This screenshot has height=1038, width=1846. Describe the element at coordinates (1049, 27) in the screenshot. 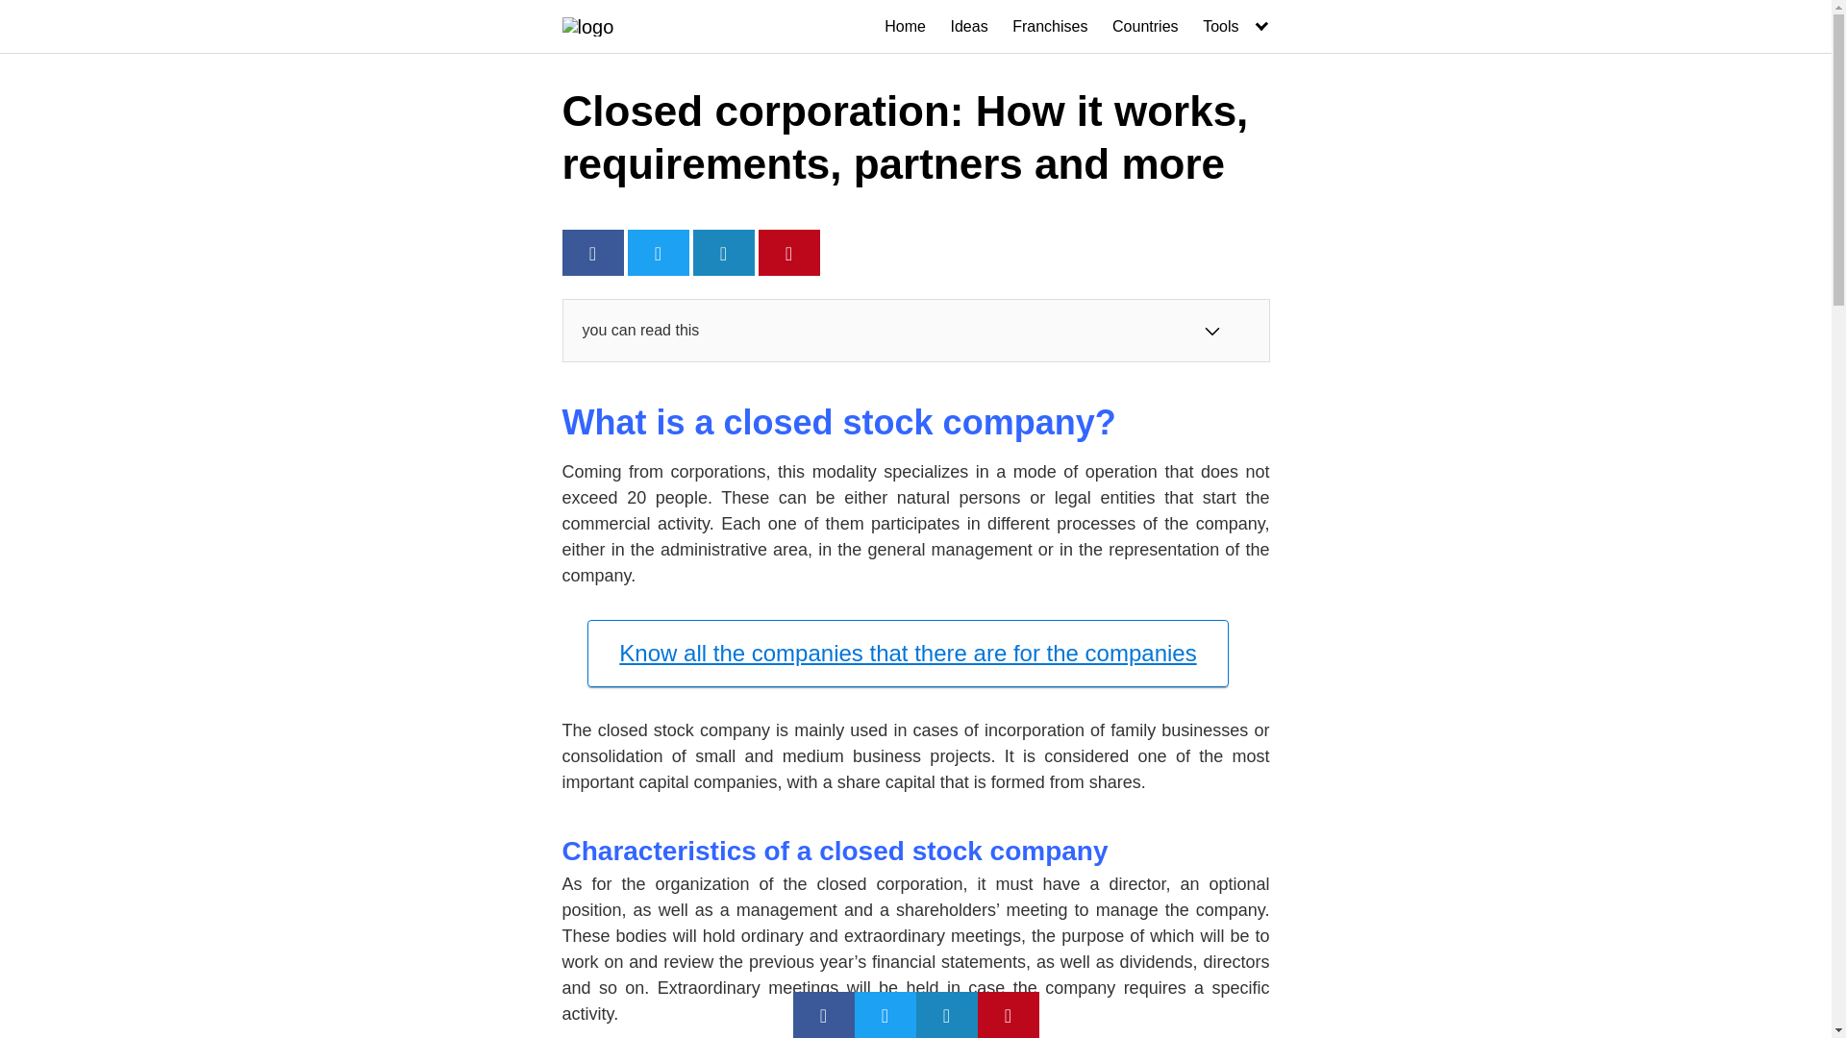

I see `Franchises` at that location.